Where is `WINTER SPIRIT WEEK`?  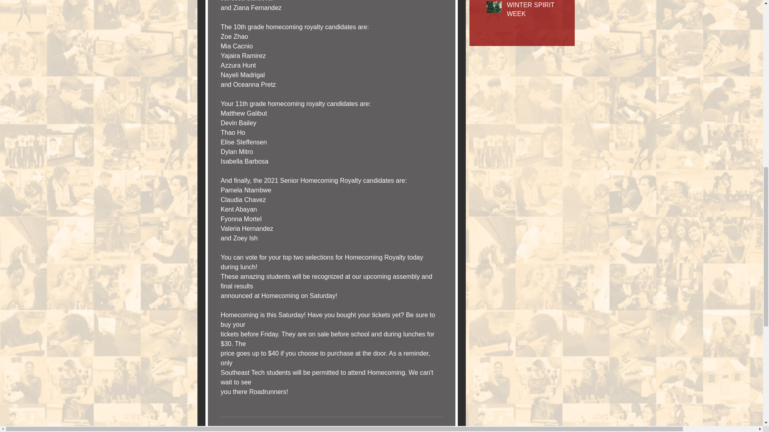 WINTER SPIRIT WEEK is located at coordinates (535, 11).